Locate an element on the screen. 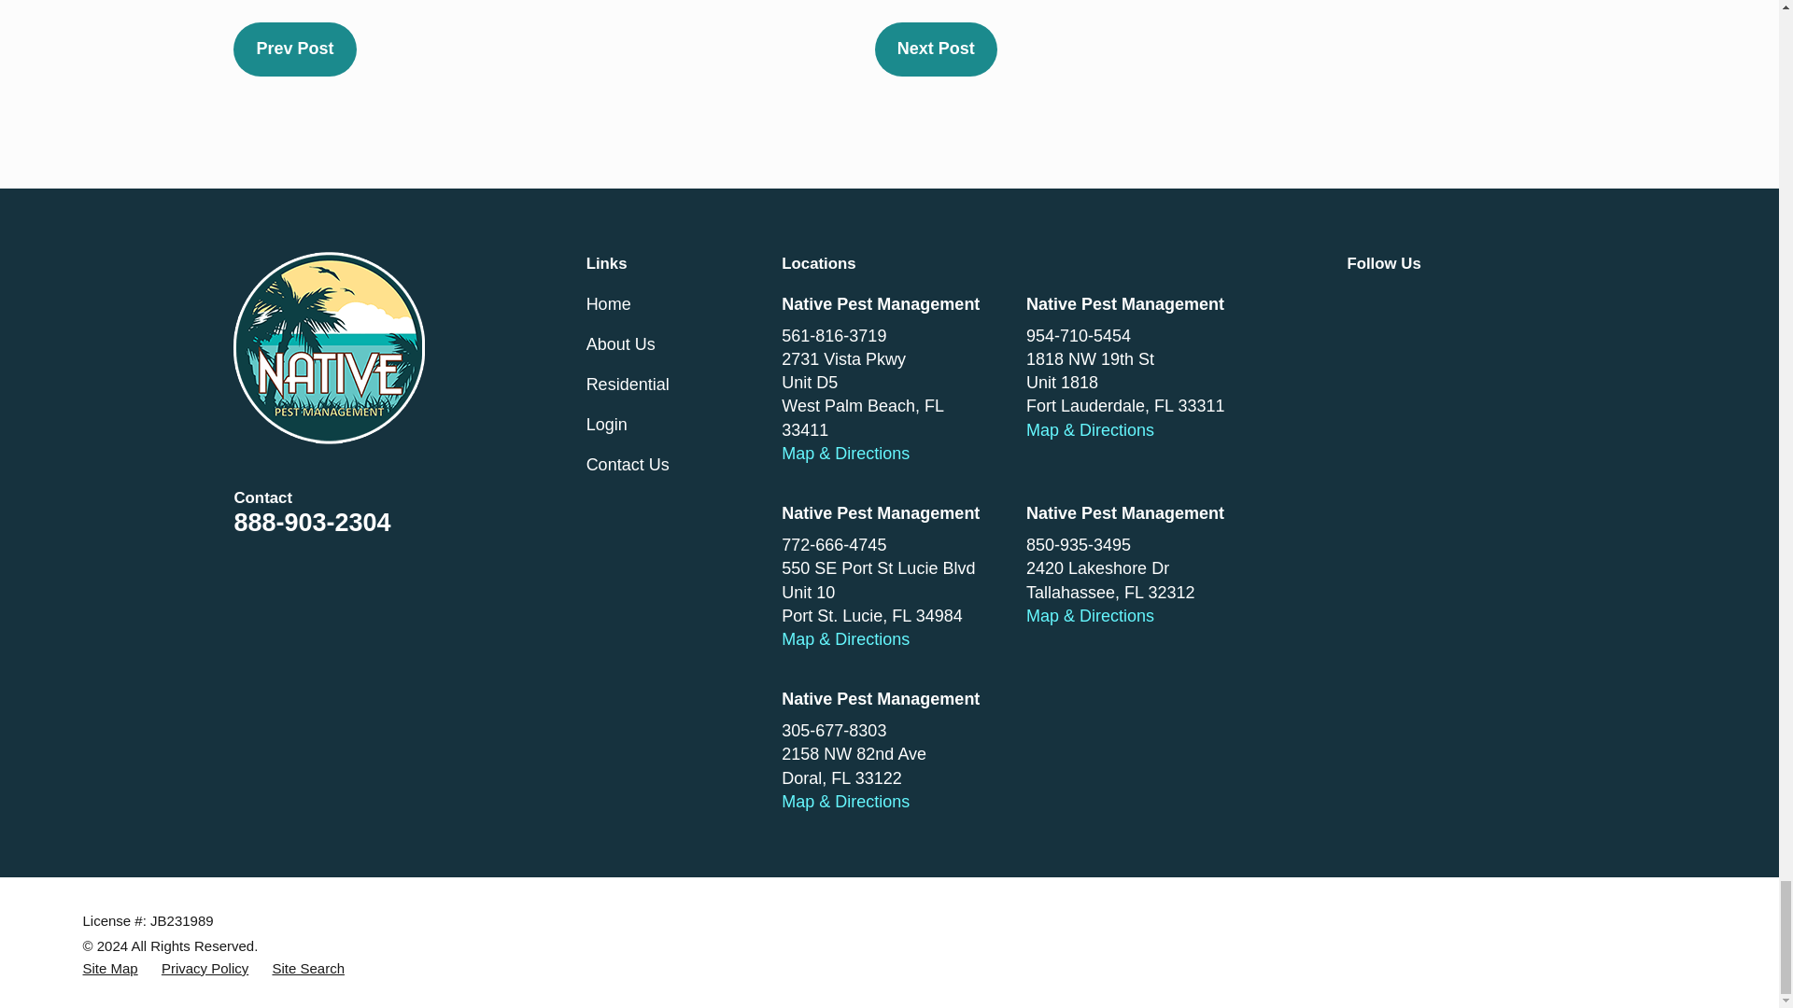  Instagram is located at coordinates (1419, 364).